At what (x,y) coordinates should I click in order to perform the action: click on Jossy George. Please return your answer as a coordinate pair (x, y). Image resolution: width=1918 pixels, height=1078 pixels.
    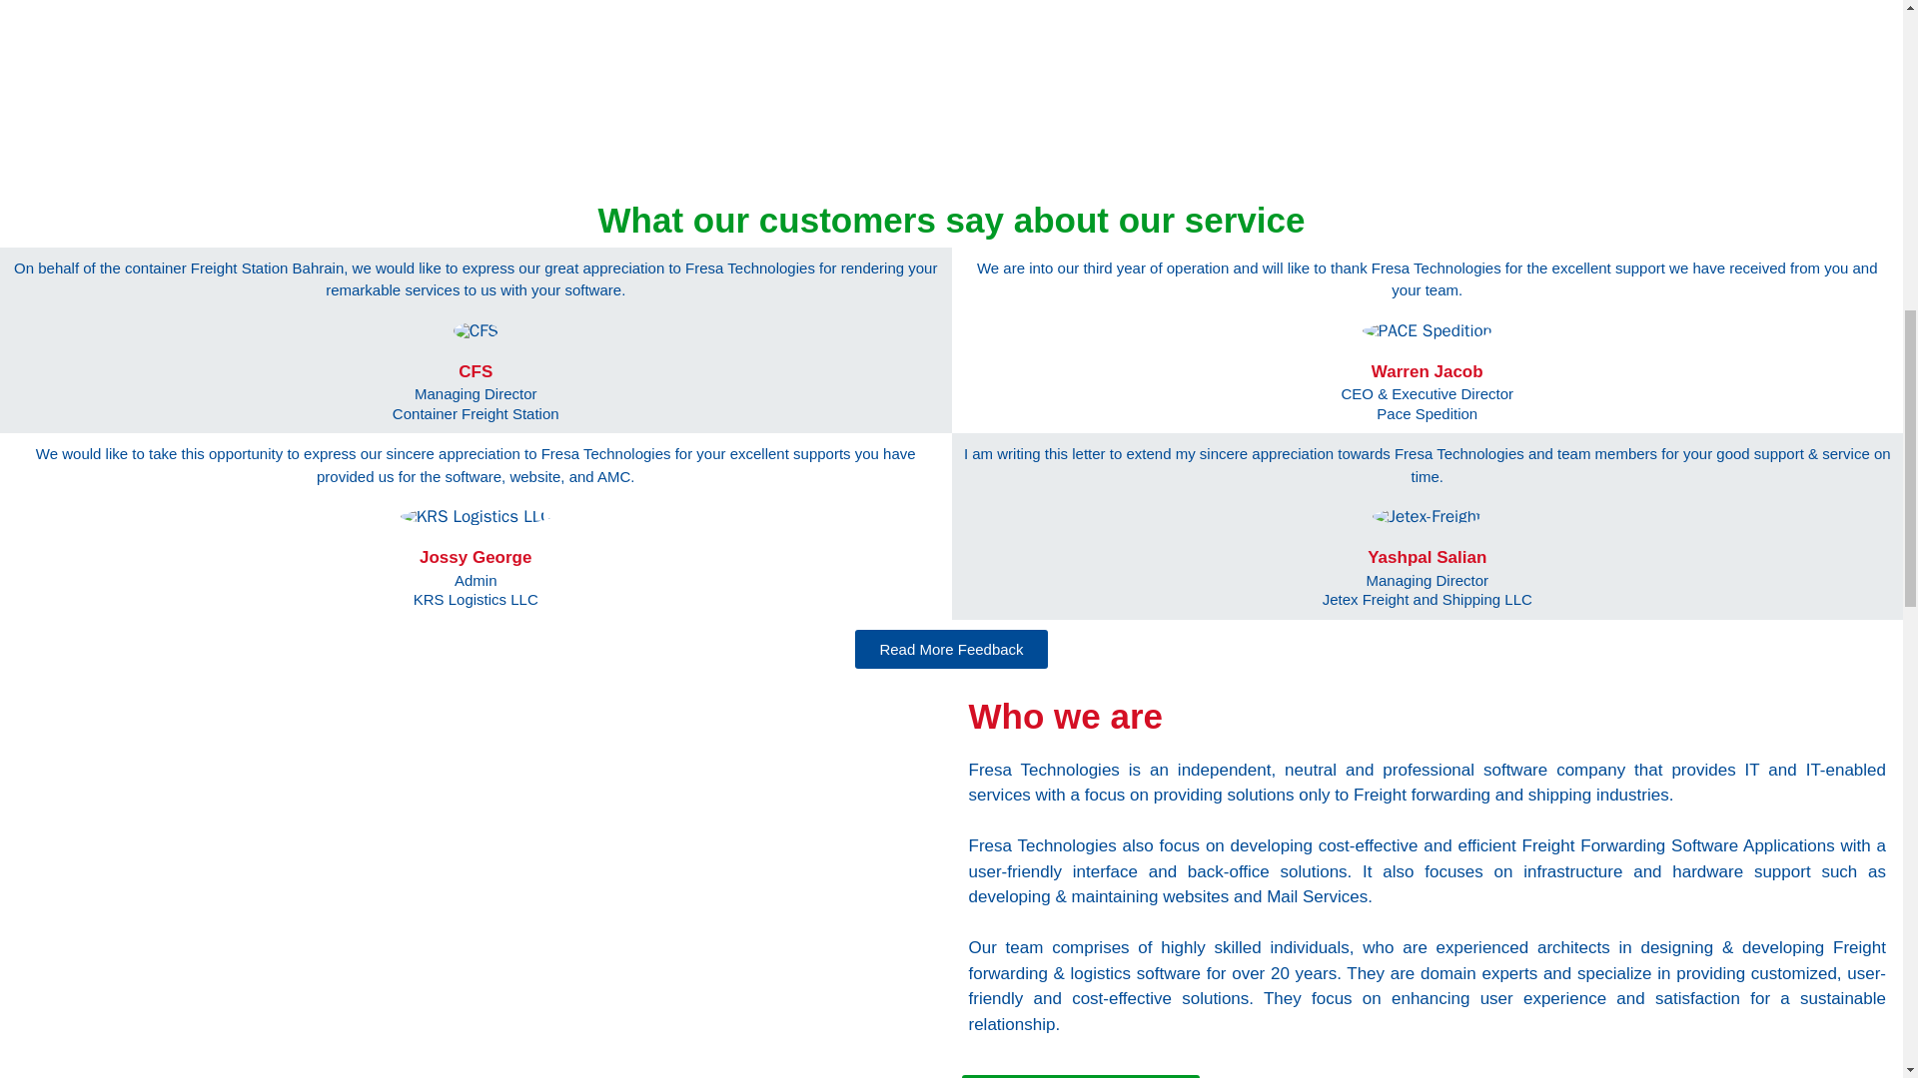
    Looking at the image, I should click on (476, 558).